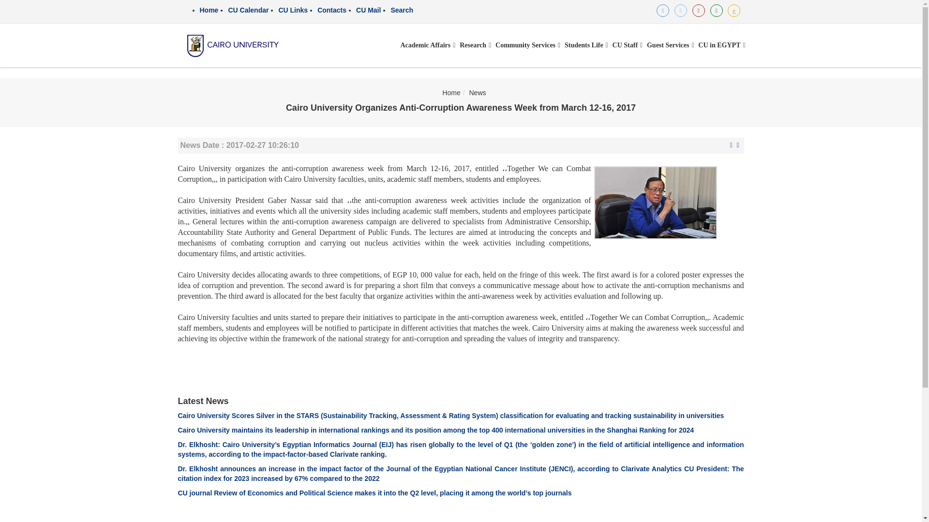 Image resolution: width=929 pixels, height=522 pixels. I want to click on Search, so click(402, 10).